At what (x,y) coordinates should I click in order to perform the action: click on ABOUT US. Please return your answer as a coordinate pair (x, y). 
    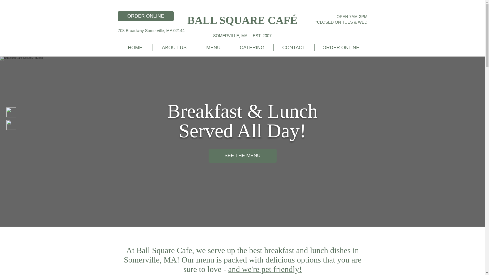
    Looking at the image, I should click on (174, 47).